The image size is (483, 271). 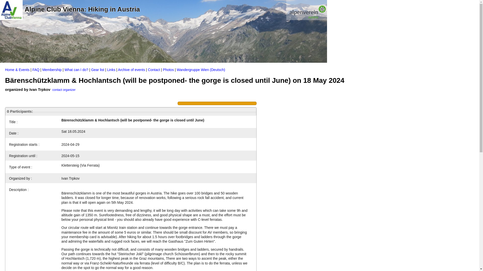 I want to click on Contact, so click(x=154, y=70).